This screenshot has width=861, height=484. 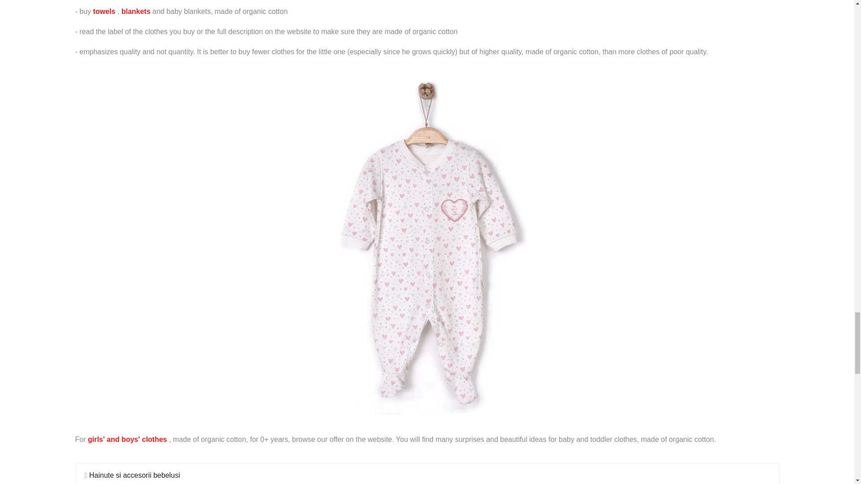 I want to click on Hainute si accesorii bebelusi, so click(x=135, y=475).